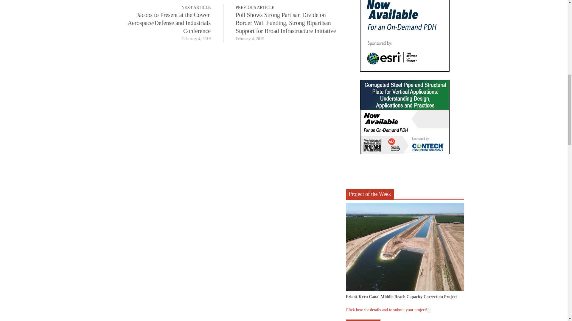  I want to click on Contech PDH, so click(405, 117).